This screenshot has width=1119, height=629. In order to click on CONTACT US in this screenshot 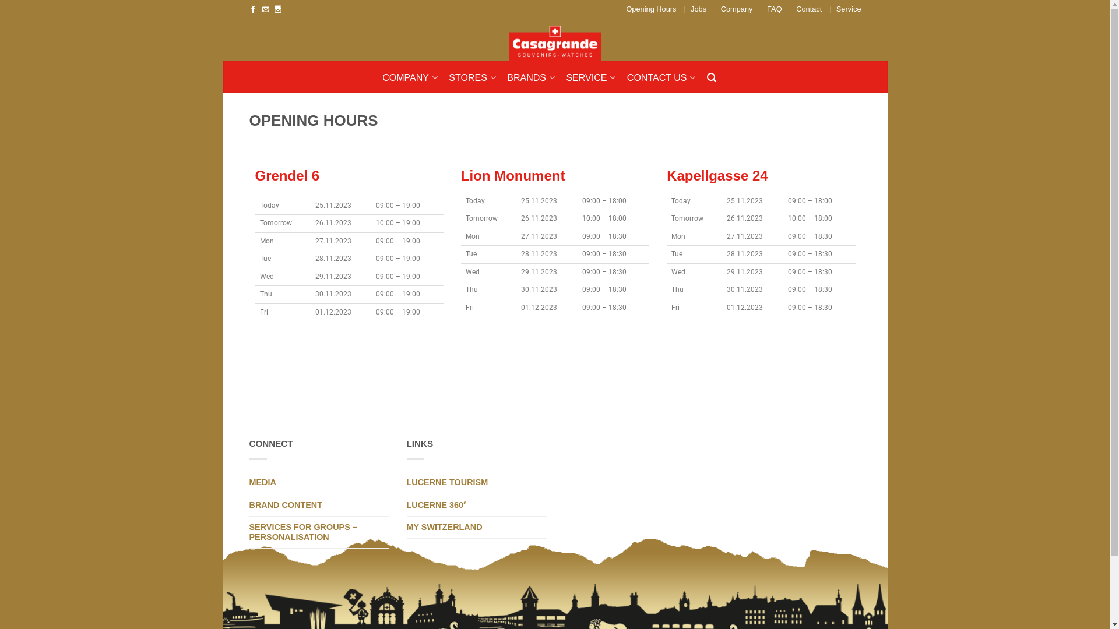, I will do `click(666, 78)`.